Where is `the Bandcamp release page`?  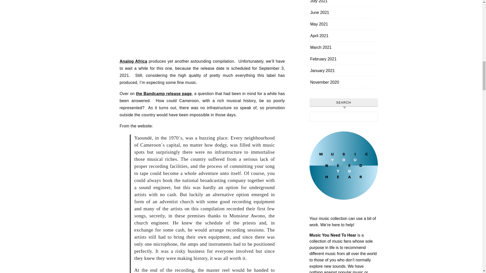
the Bandcamp release page is located at coordinates (164, 94).